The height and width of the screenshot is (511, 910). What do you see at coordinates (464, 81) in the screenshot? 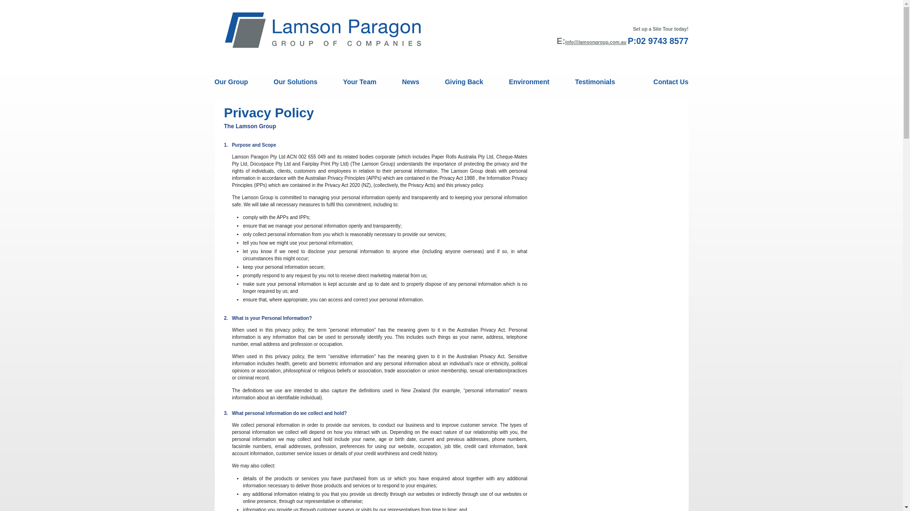
I see `Giving Back` at bounding box center [464, 81].